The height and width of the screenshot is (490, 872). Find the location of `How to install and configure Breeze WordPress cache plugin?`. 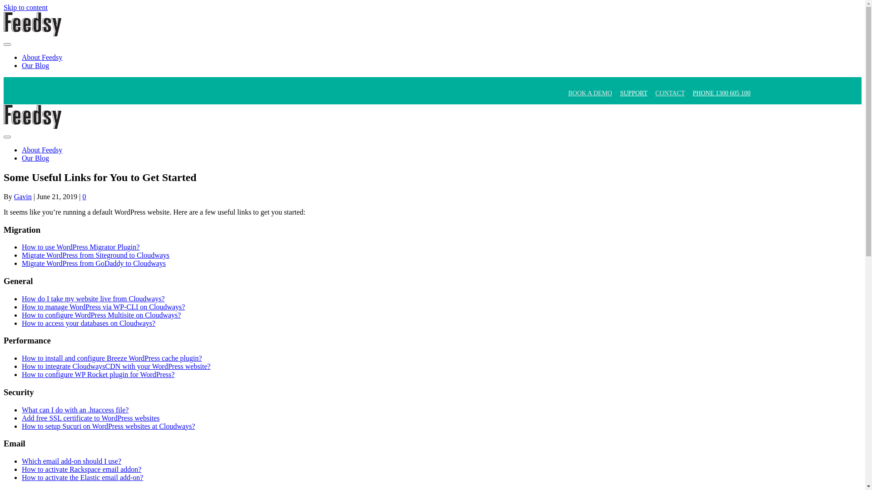

How to install and configure Breeze WordPress cache plugin? is located at coordinates (112, 358).